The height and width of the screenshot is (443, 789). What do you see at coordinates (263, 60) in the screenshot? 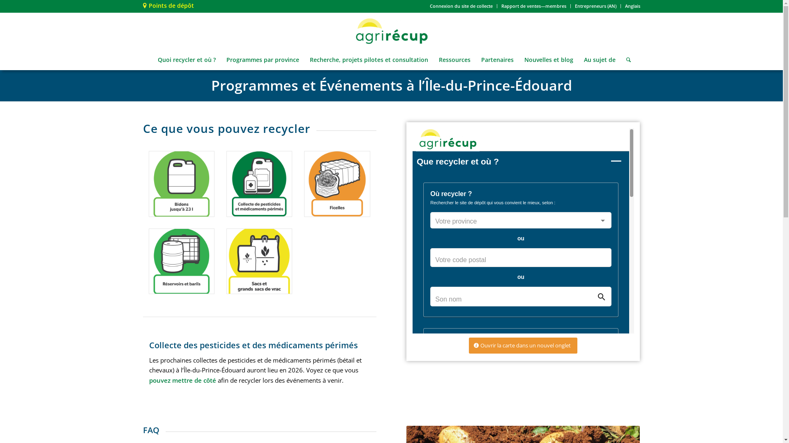
I see `Programmes par province` at bounding box center [263, 60].